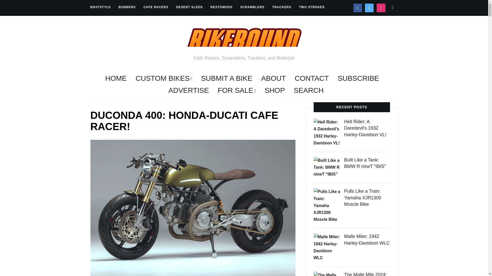 The image size is (492, 276). What do you see at coordinates (252, 7) in the screenshot?
I see `SCRAMBLERS` at bounding box center [252, 7].